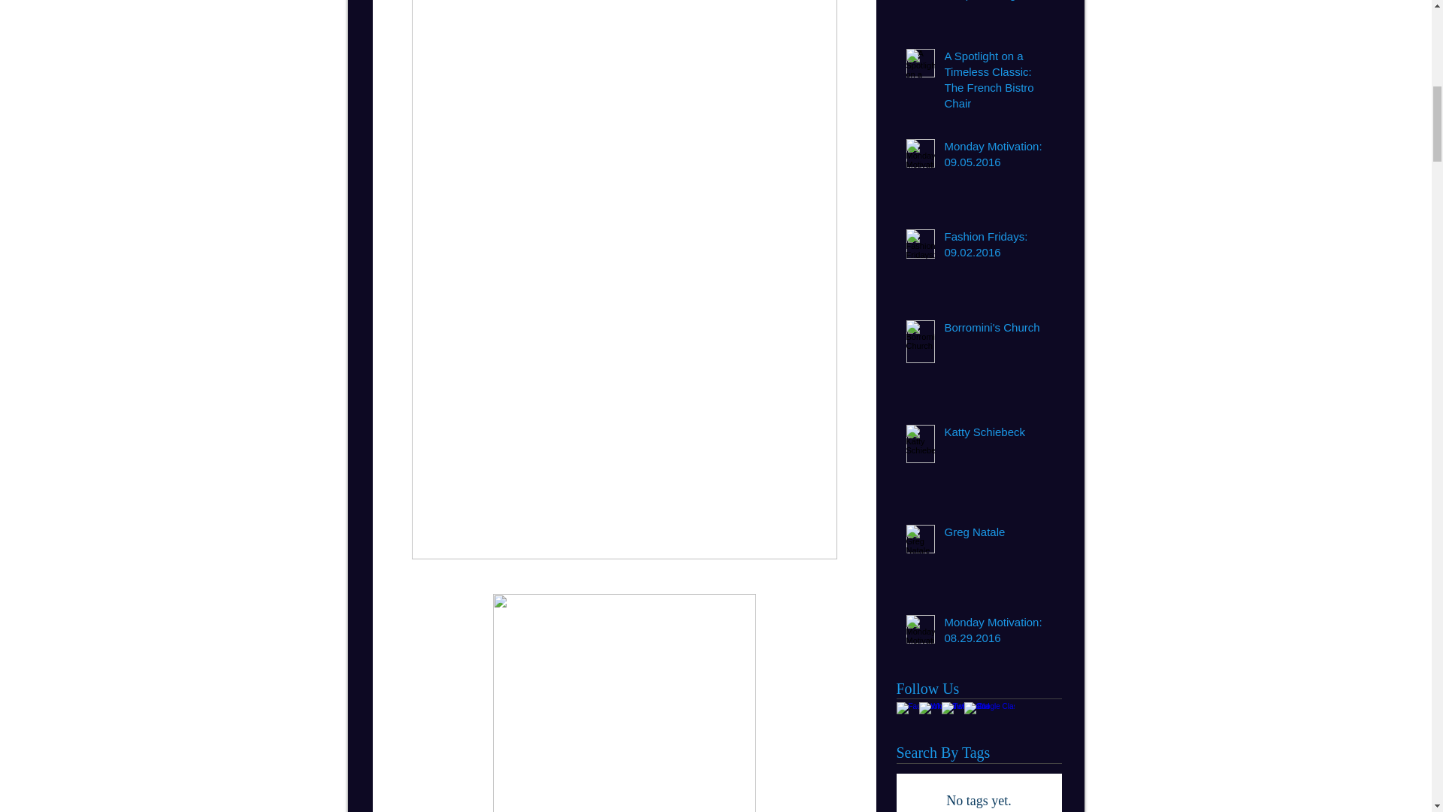 This screenshot has height=812, width=1443. Describe the element at coordinates (997, 4) in the screenshot. I see `Art I Saw and Liked: Mesple 'Killing Time'` at that location.